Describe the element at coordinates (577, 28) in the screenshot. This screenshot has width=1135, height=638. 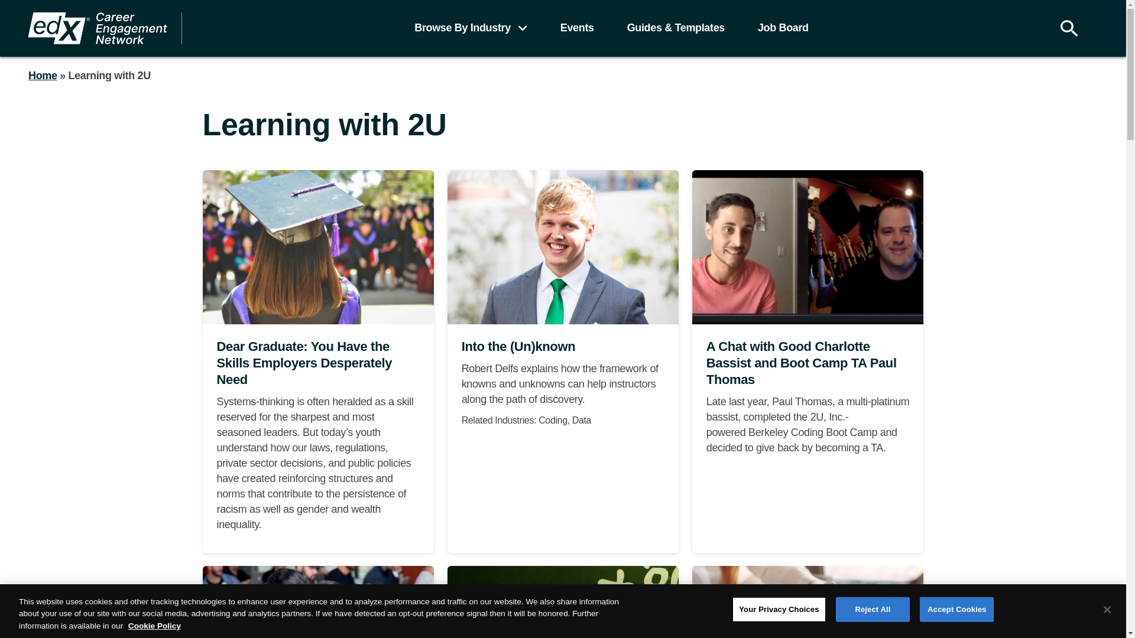
I see `Events` at that location.